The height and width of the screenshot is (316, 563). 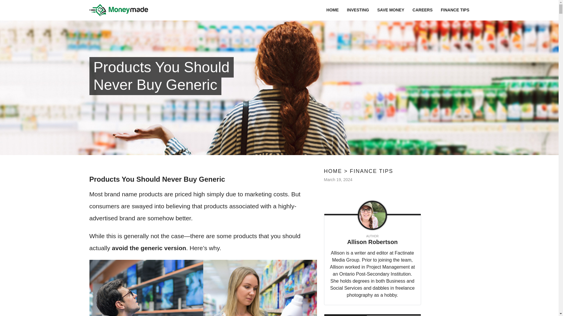 I want to click on Products You Should Never Buy Generic, so click(x=174, y=77).